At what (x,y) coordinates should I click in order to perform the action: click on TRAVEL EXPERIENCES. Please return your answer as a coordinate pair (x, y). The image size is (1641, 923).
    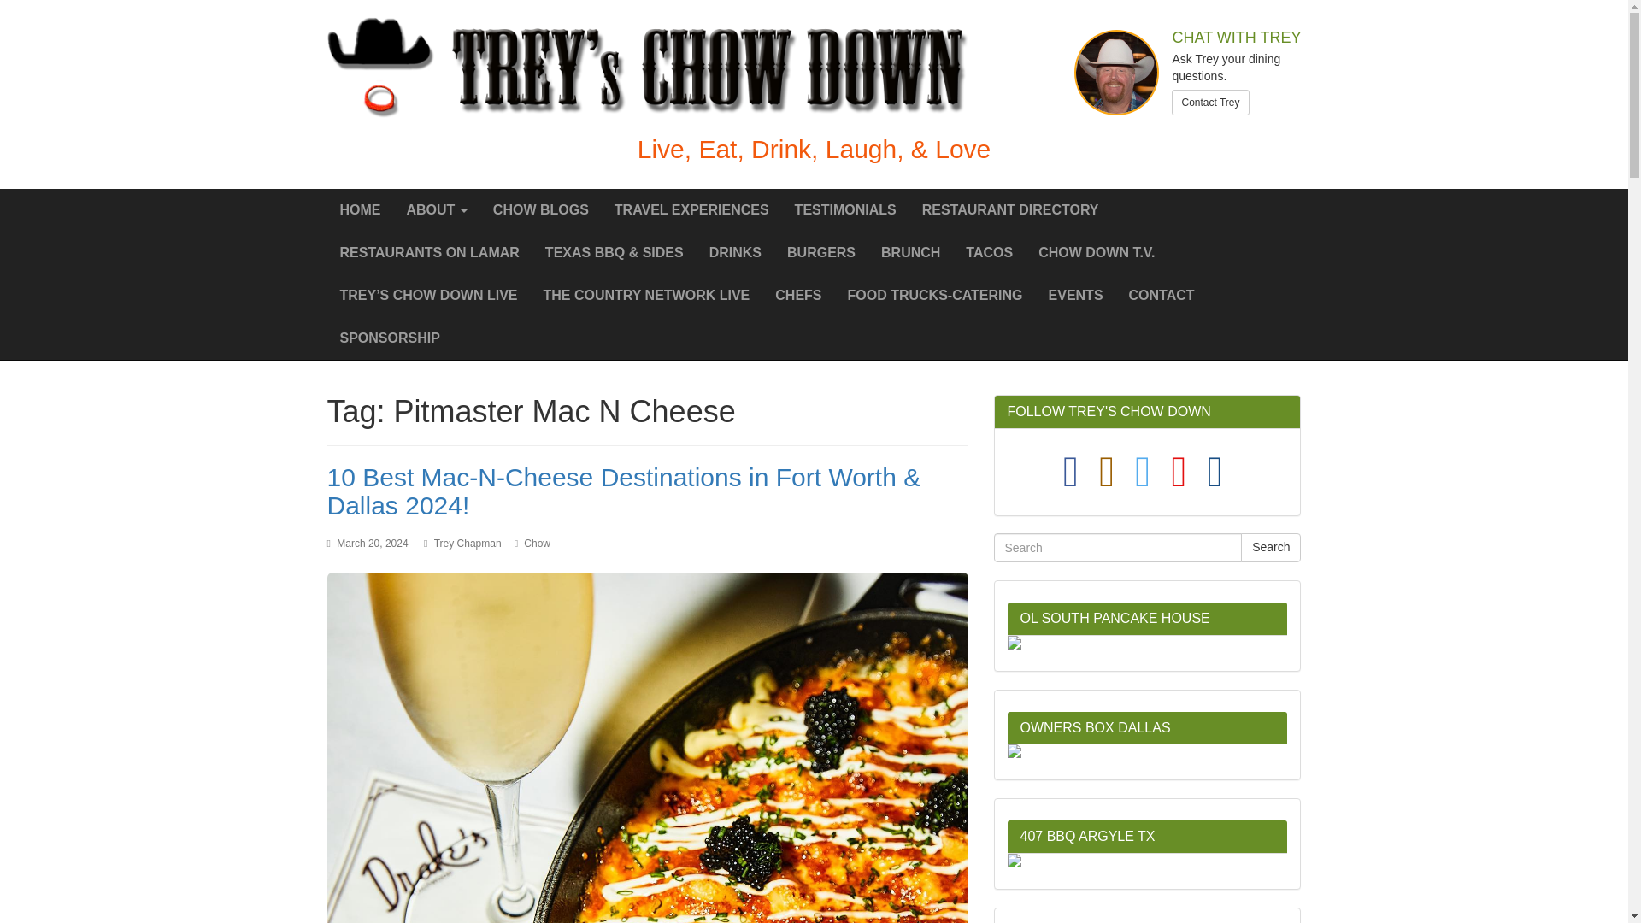
    Looking at the image, I should click on (692, 210).